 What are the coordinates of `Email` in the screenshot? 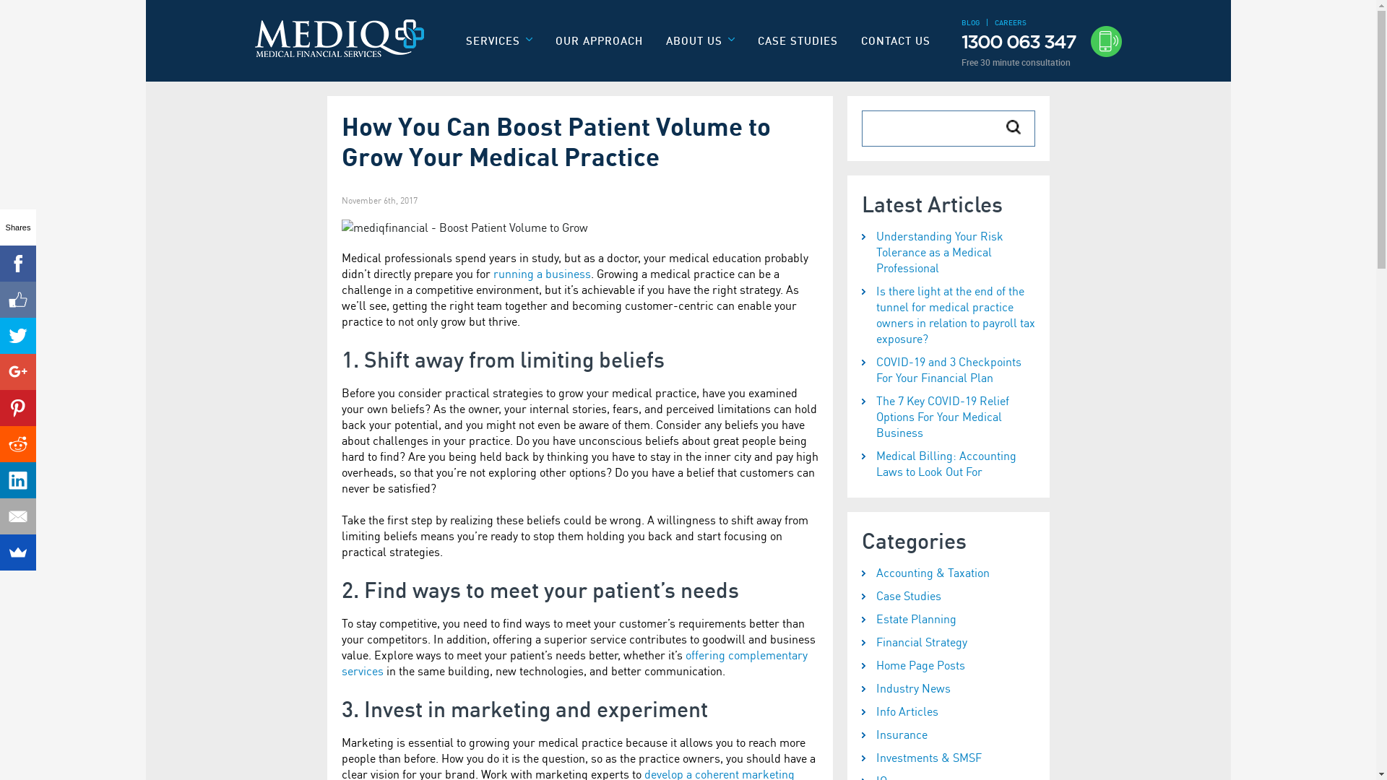 It's located at (18, 516).